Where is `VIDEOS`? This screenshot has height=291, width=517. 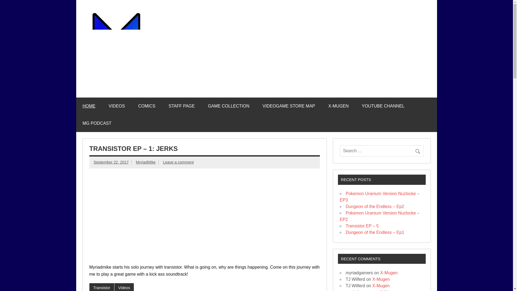
VIDEOS is located at coordinates (117, 106).